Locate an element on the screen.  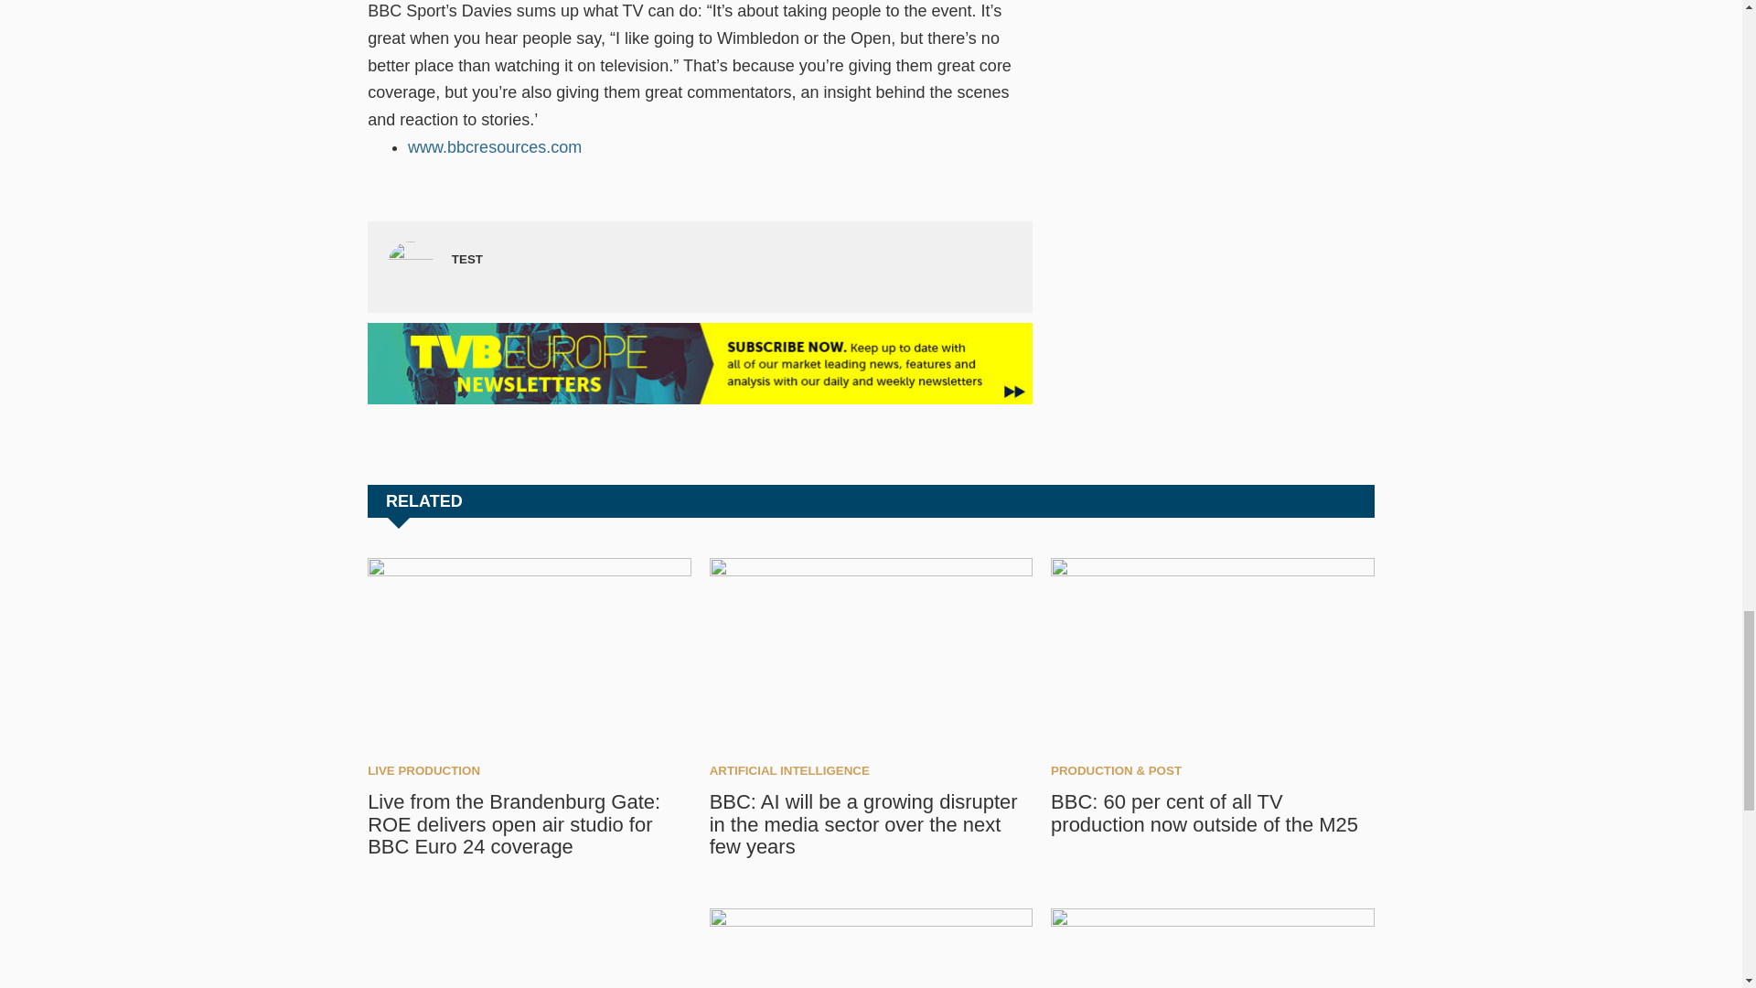
test's Author Profile is located at coordinates (466, 259).